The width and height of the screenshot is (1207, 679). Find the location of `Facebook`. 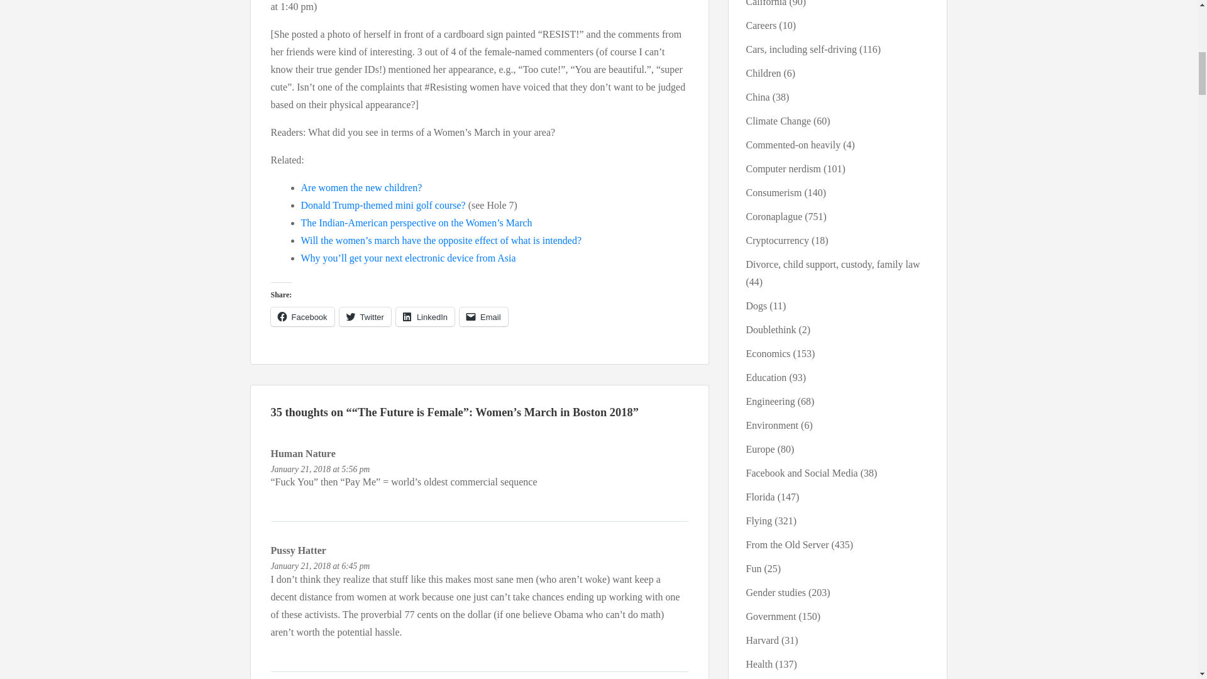

Facebook is located at coordinates (302, 317).